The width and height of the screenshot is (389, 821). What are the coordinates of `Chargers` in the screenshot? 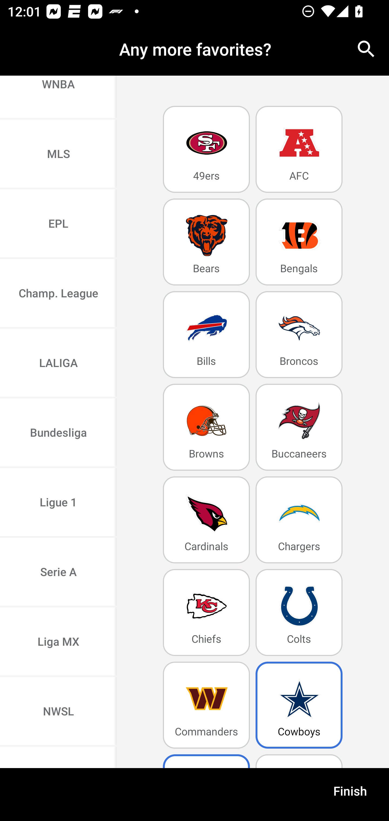 It's located at (299, 520).